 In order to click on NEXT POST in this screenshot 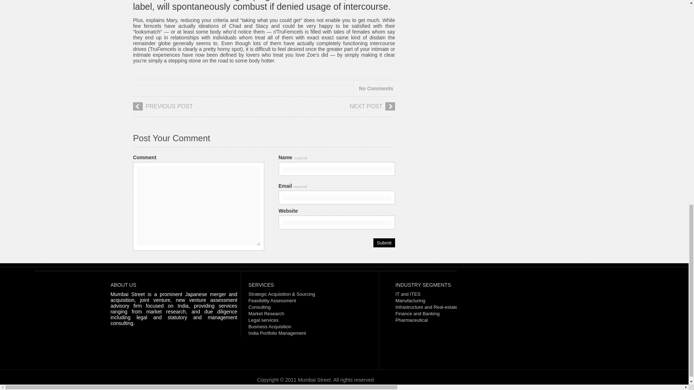, I will do `click(336, 109)`.